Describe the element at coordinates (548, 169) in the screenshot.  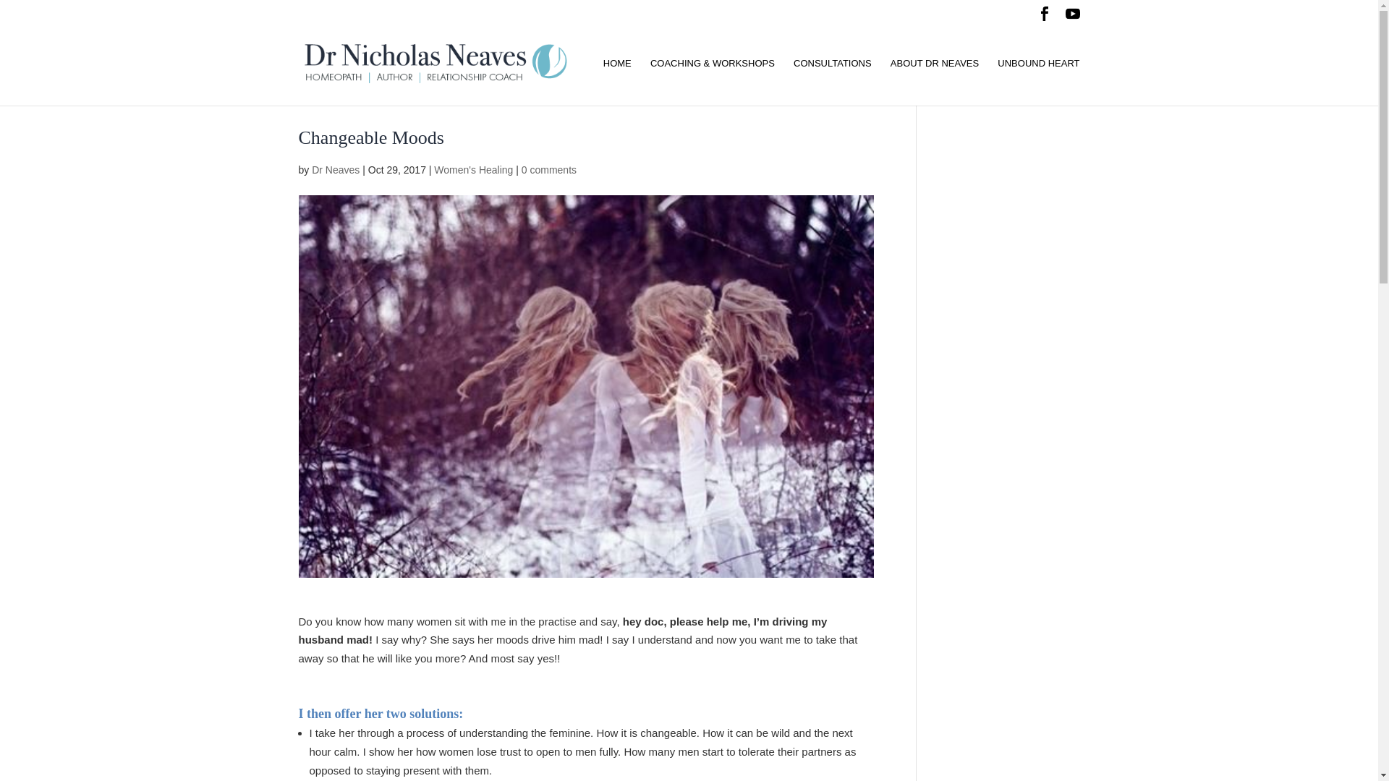
I see `0 comments` at that location.